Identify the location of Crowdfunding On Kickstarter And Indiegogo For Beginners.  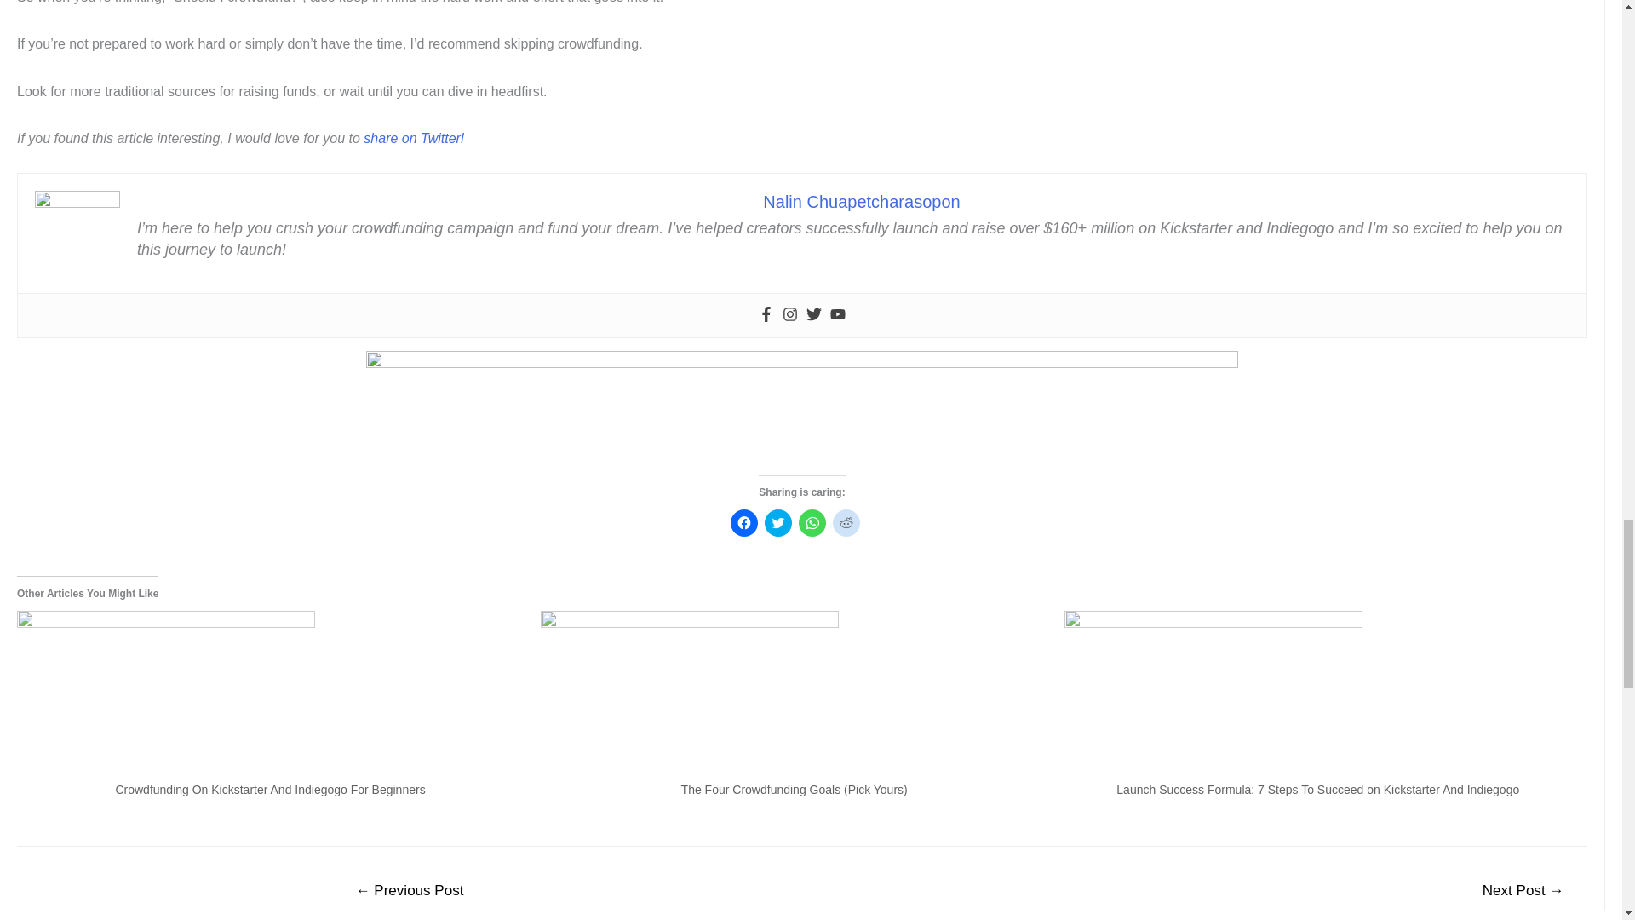
(269, 695).